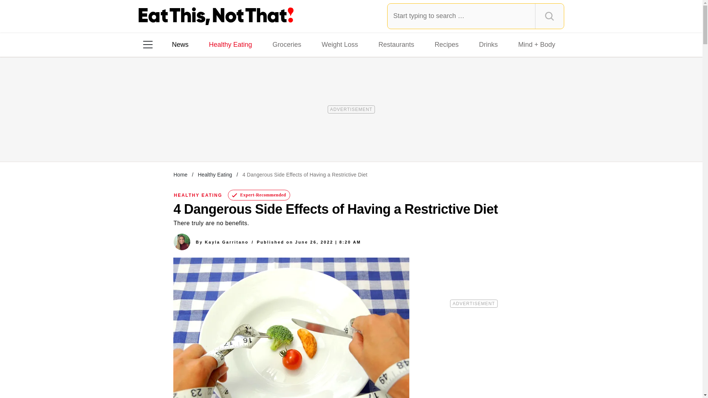 The image size is (708, 398). Describe the element at coordinates (153, 140) in the screenshot. I see `Facebook` at that location.